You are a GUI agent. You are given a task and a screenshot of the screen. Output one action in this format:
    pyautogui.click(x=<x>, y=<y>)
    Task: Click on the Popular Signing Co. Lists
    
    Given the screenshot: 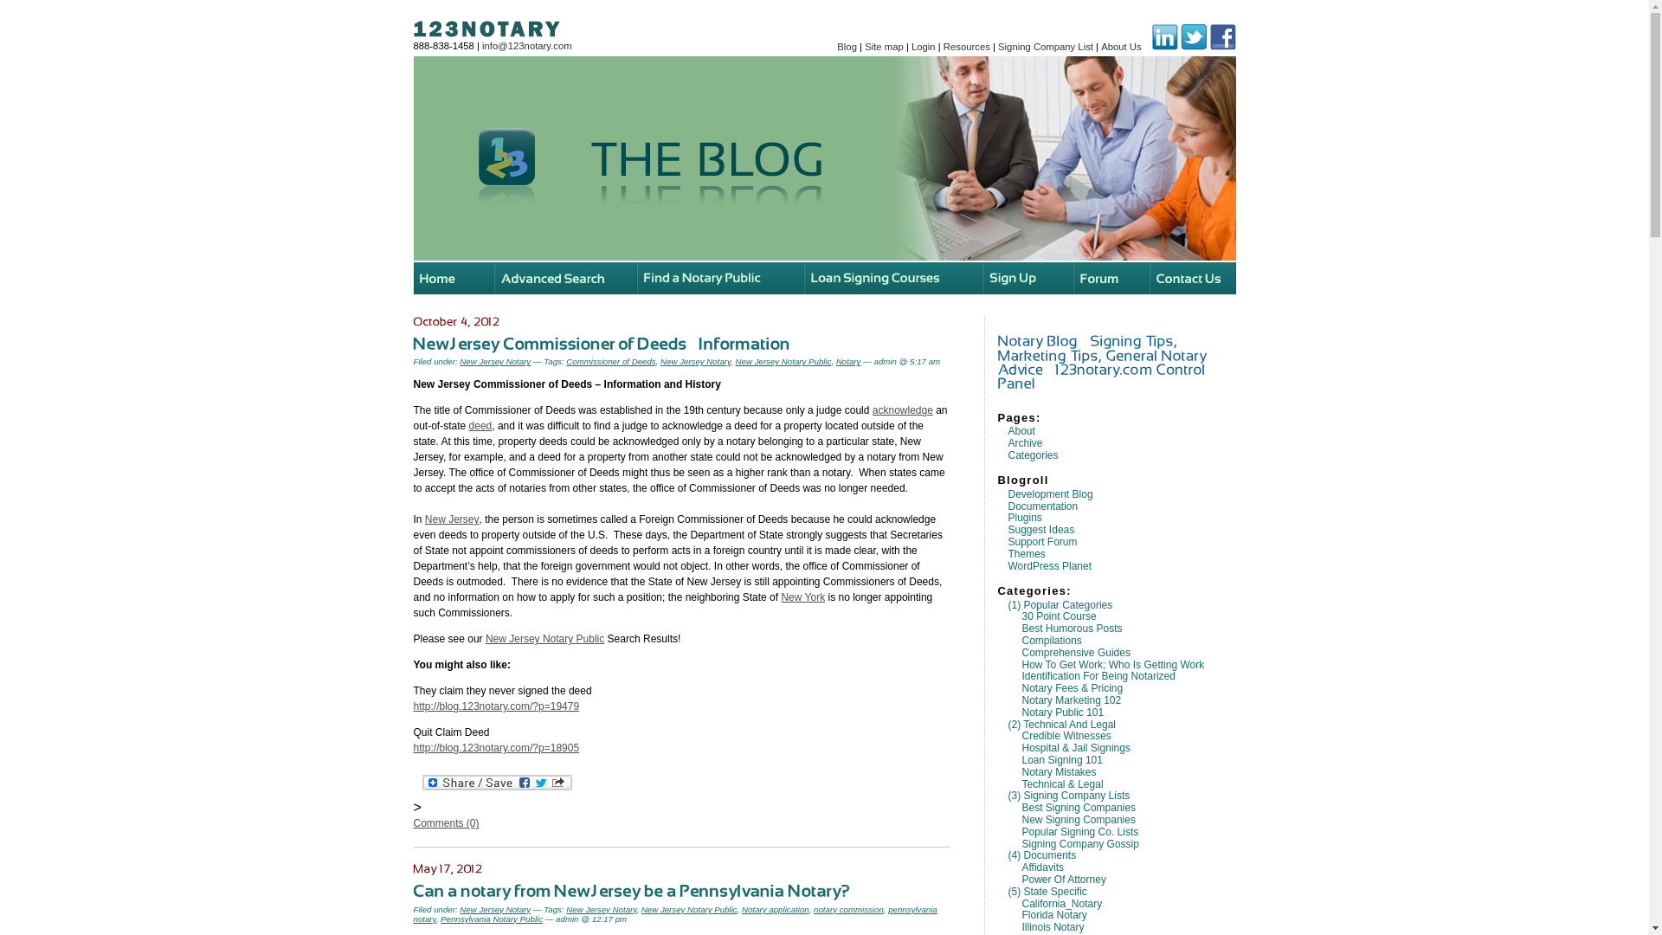 What is the action you would take?
    pyautogui.click(x=1080, y=832)
    